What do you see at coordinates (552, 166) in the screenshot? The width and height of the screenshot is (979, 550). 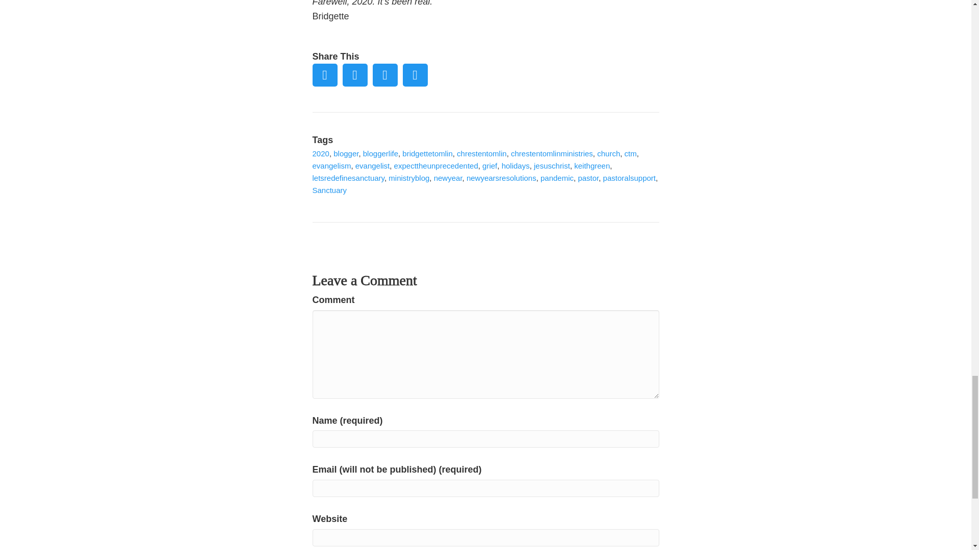 I see `jesuschrist` at bounding box center [552, 166].